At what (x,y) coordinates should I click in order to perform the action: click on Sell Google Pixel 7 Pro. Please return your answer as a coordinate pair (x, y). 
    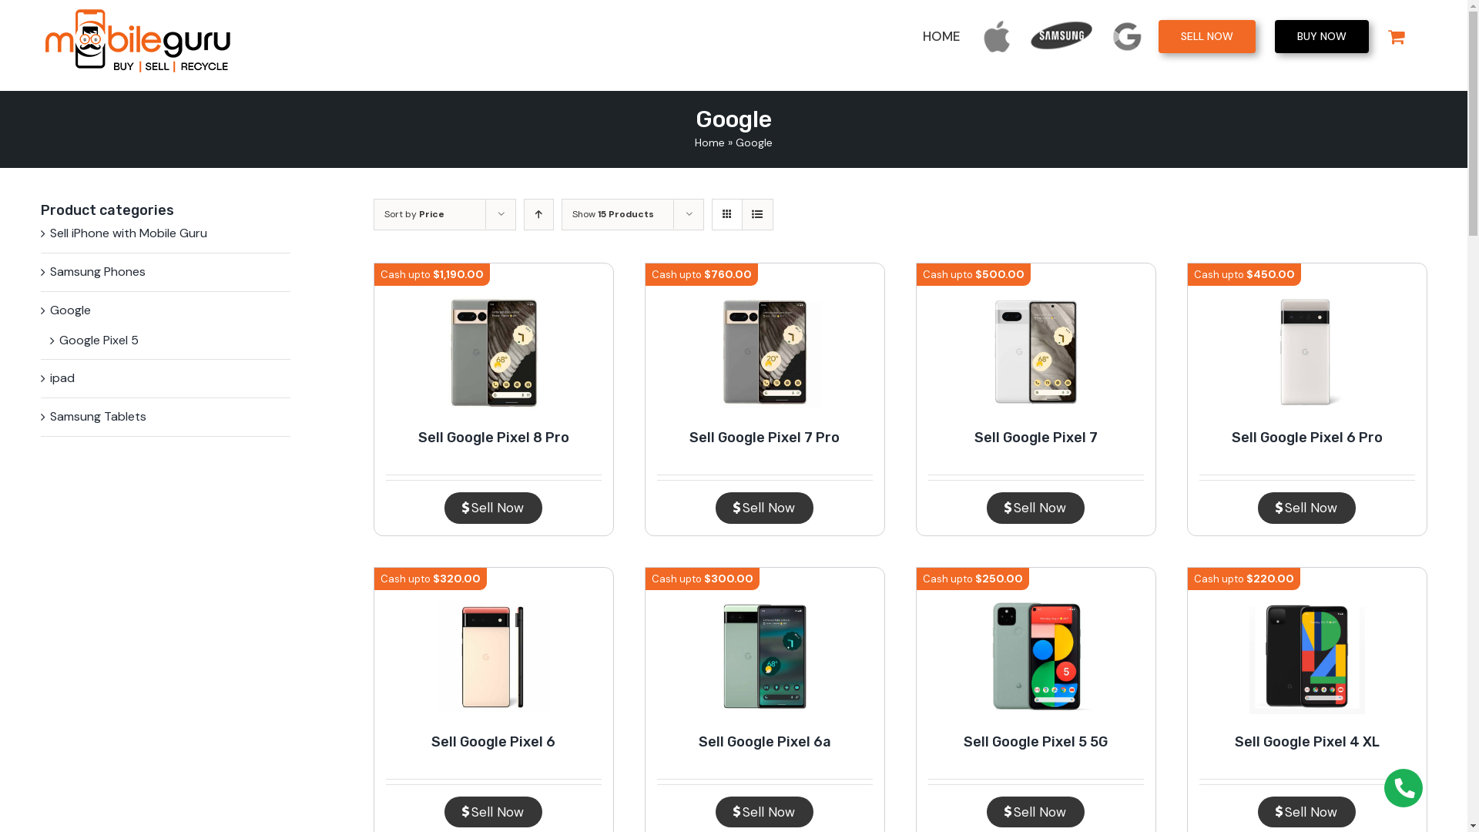
    Looking at the image, I should click on (764, 438).